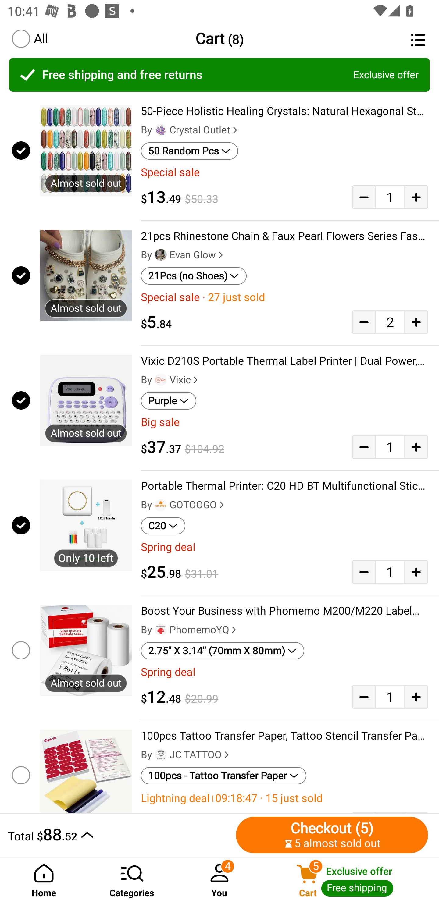 This screenshot has width=439, height=902. Describe the element at coordinates (284, 547) in the screenshot. I see `Spring deal` at that location.